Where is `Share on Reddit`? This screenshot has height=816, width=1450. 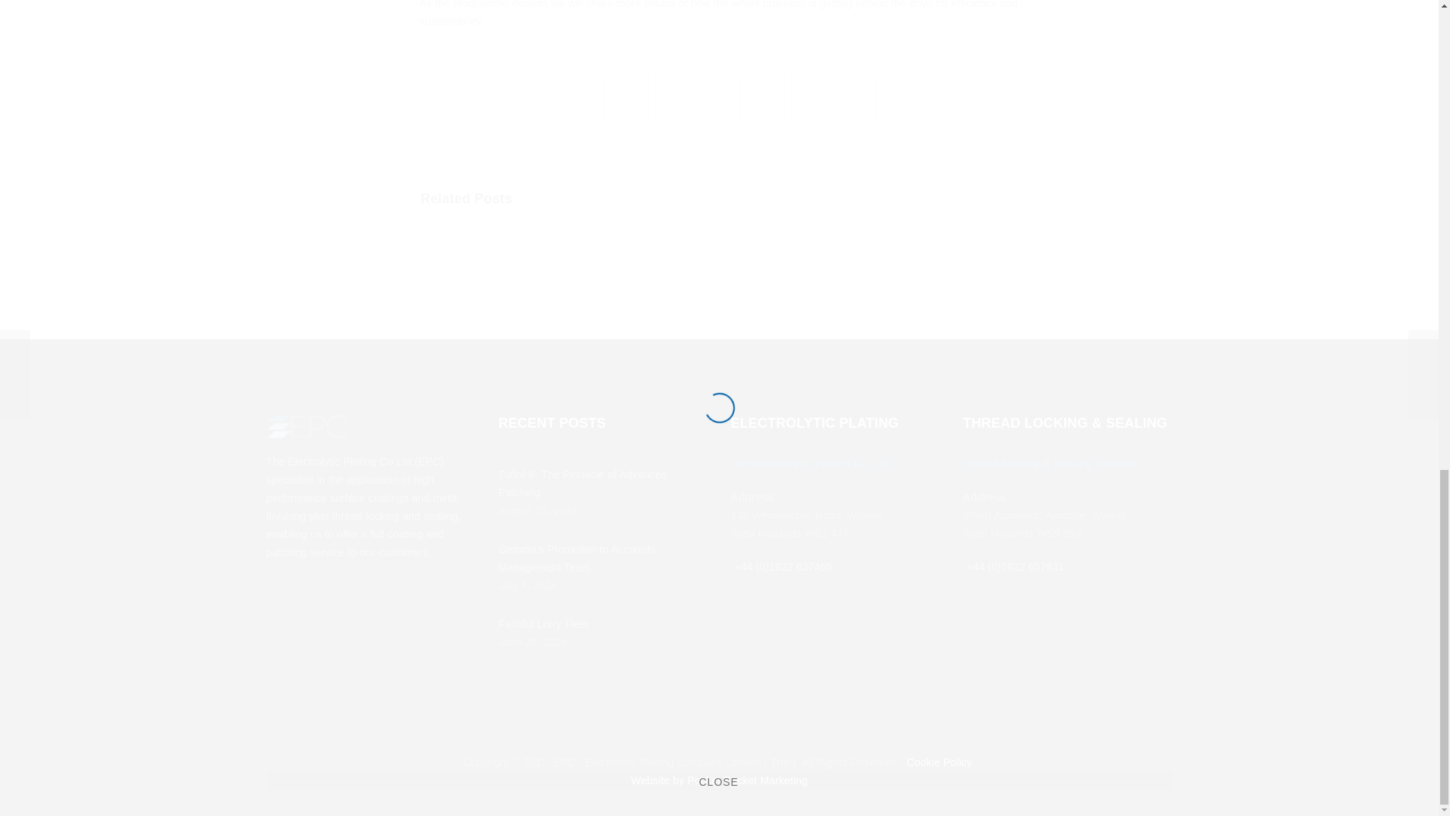
Share on Reddit is located at coordinates (810, 95).